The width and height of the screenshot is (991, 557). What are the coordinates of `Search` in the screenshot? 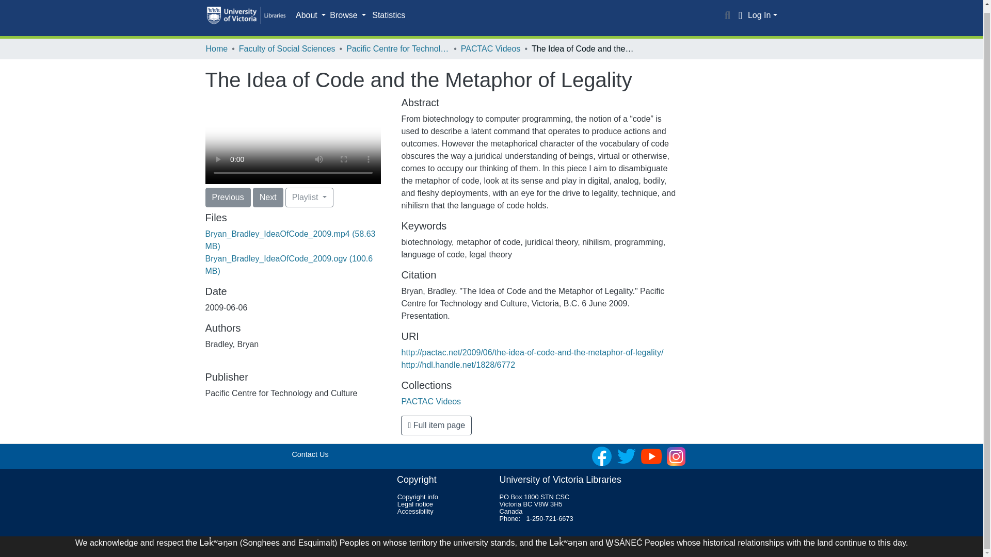 It's located at (728, 15).